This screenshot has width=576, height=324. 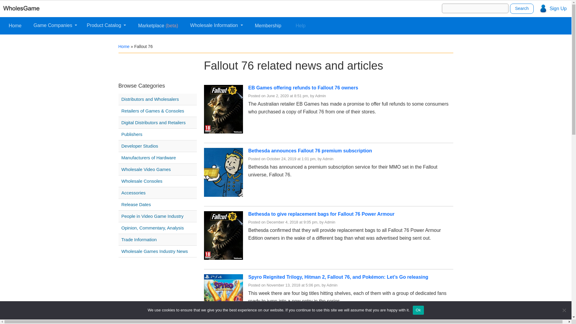 What do you see at coordinates (55, 25) in the screenshot?
I see `Game Companies` at bounding box center [55, 25].